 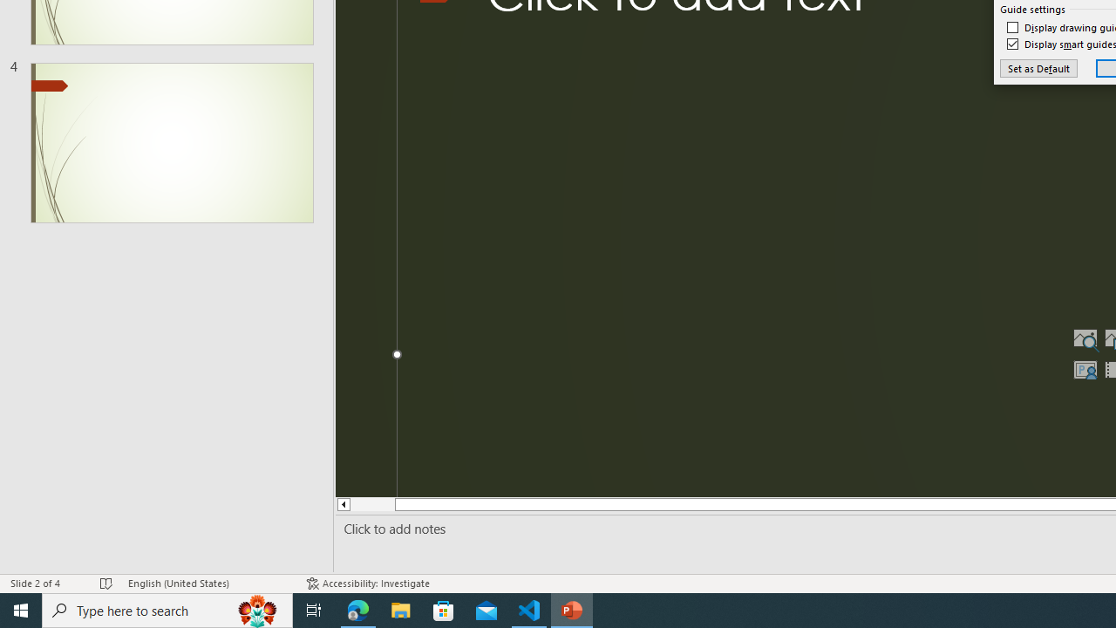 What do you see at coordinates (1085, 338) in the screenshot?
I see `Stock Images` at bounding box center [1085, 338].